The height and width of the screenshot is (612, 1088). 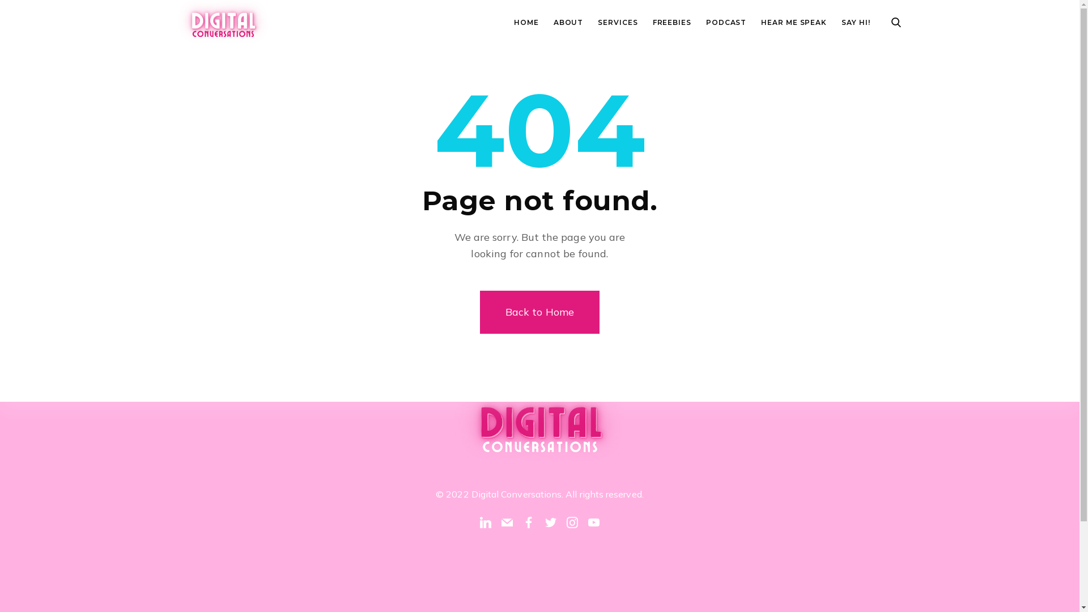 What do you see at coordinates (526, 23) in the screenshot?
I see `HOME` at bounding box center [526, 23].